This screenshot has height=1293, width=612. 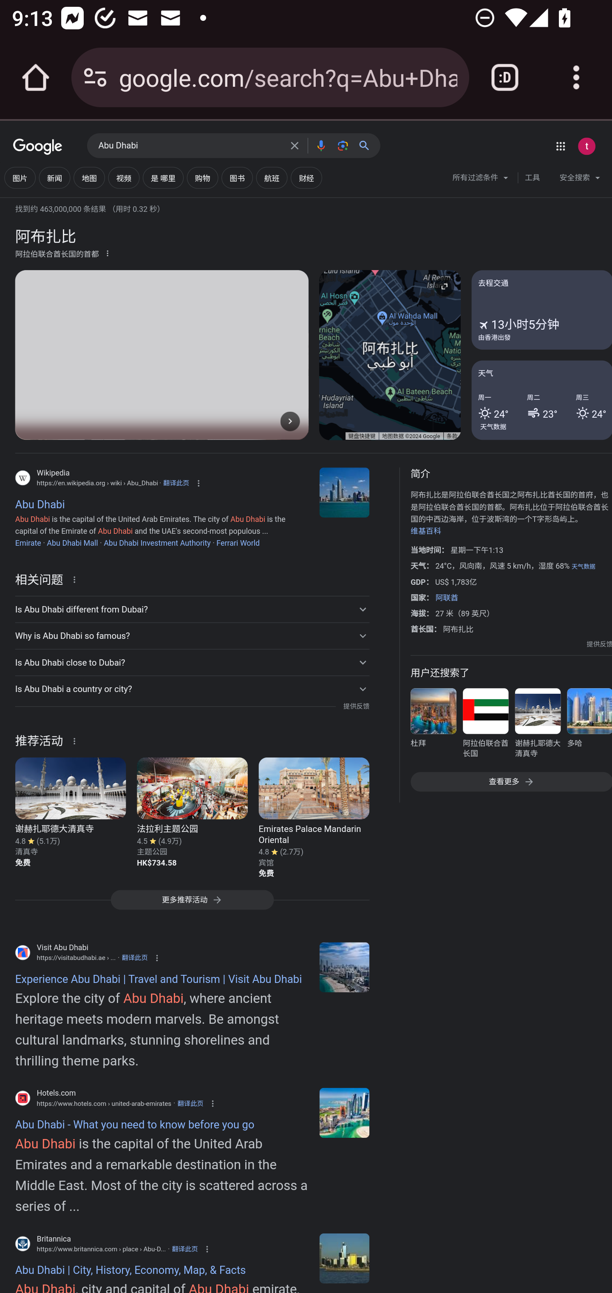 What do you see at coordinates (485, 726) in the screenshot?
I see `阿拉伯联合酋长国` at bounding box center [485, 726].